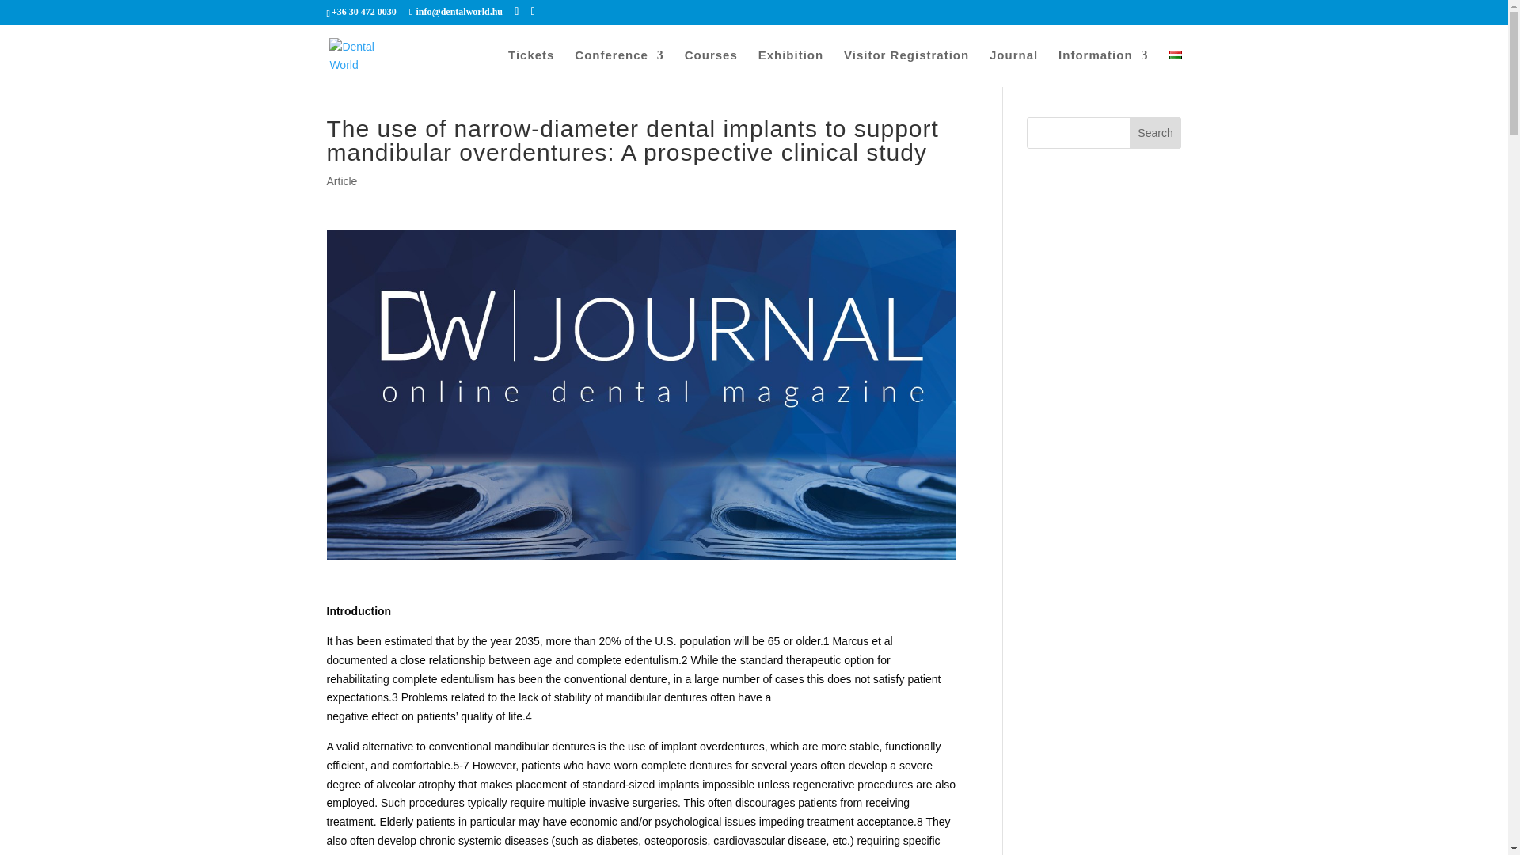  Describe the element at coordinates (711, 68) in the screenshot. I see `Courses` at that location.